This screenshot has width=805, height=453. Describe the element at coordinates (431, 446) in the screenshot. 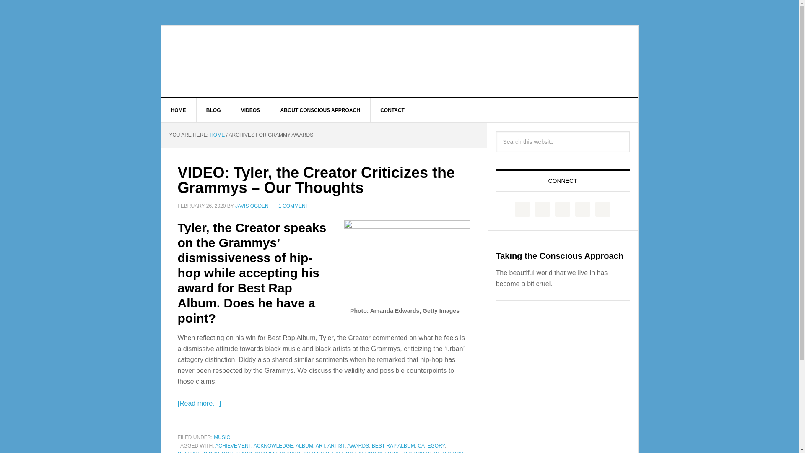

I see `CATEGORY` at that location.